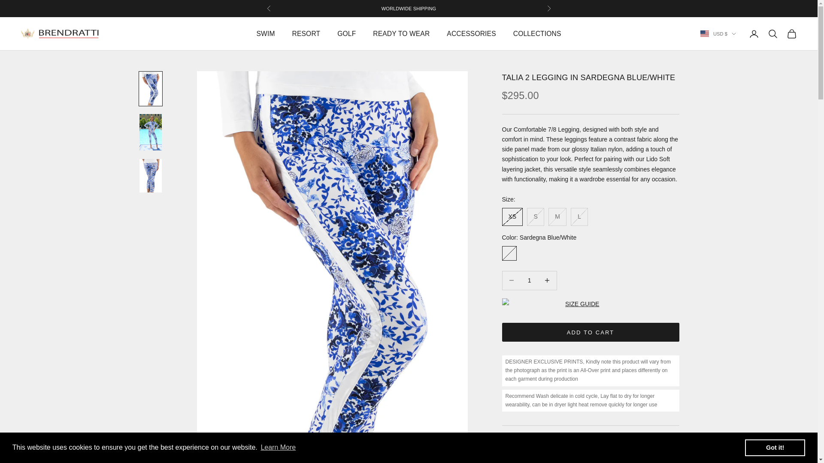  I want to click on Learn More, so click(278, 448).